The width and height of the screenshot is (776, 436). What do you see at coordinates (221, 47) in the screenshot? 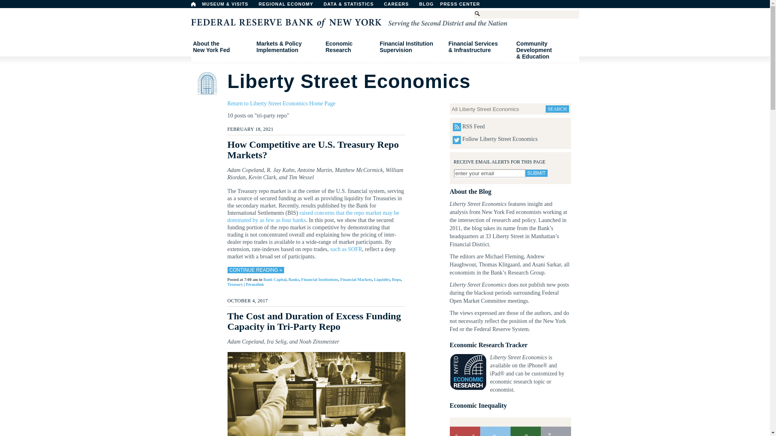
I see `Submit` at bounding box center [221, 47].